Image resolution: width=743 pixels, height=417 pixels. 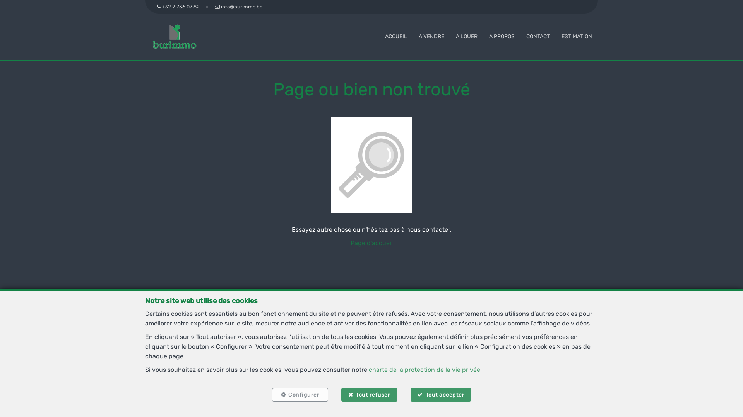 What do you see at coordinates (396, 356) in the screenshot?
I see `info@burimmo.be` at bounding box center [396, 356].